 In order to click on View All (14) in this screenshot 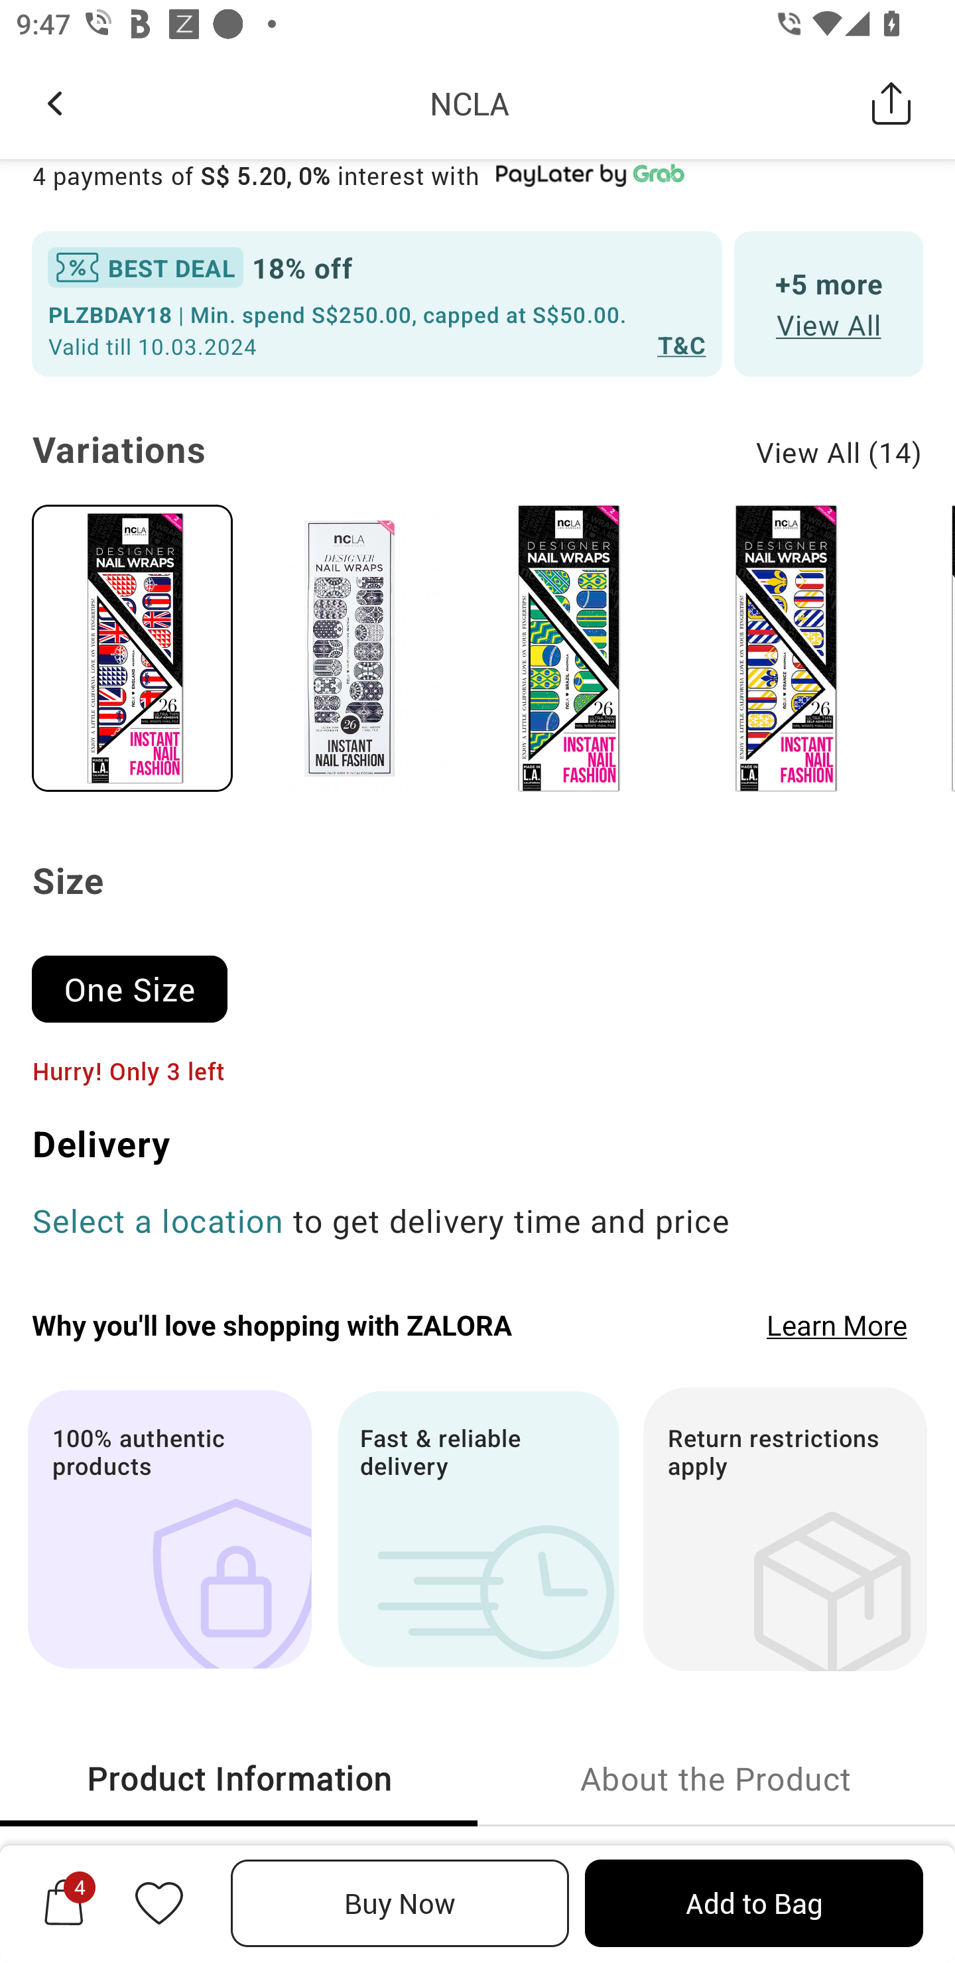, I will do `click(840, 452)`.